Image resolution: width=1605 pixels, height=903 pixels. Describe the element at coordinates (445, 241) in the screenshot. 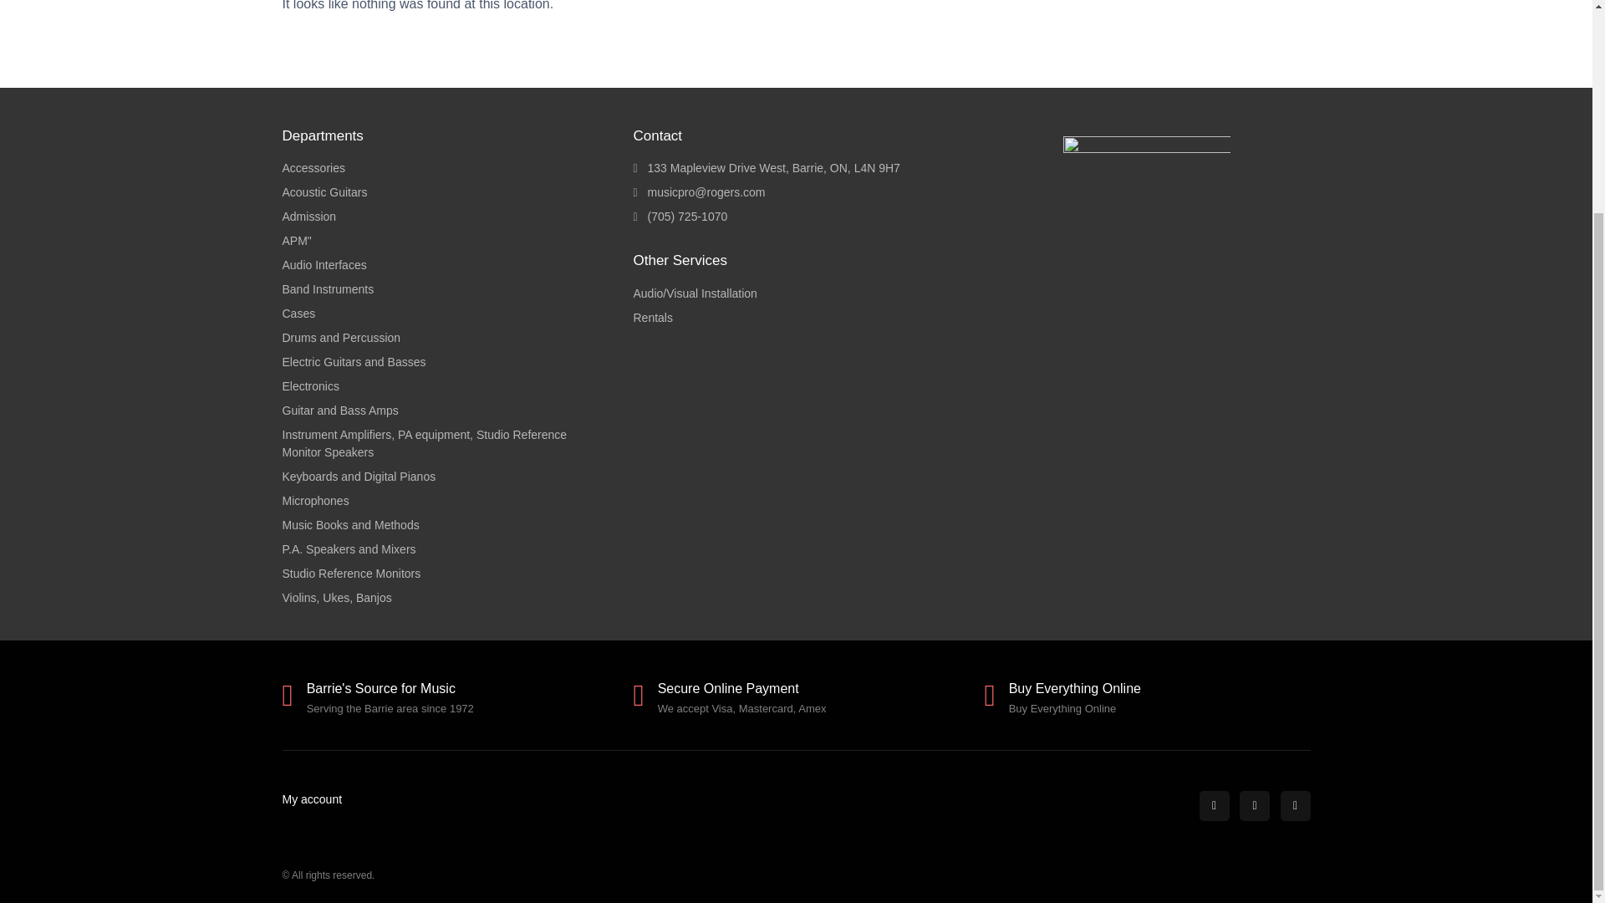

I see `APM"` at that location.